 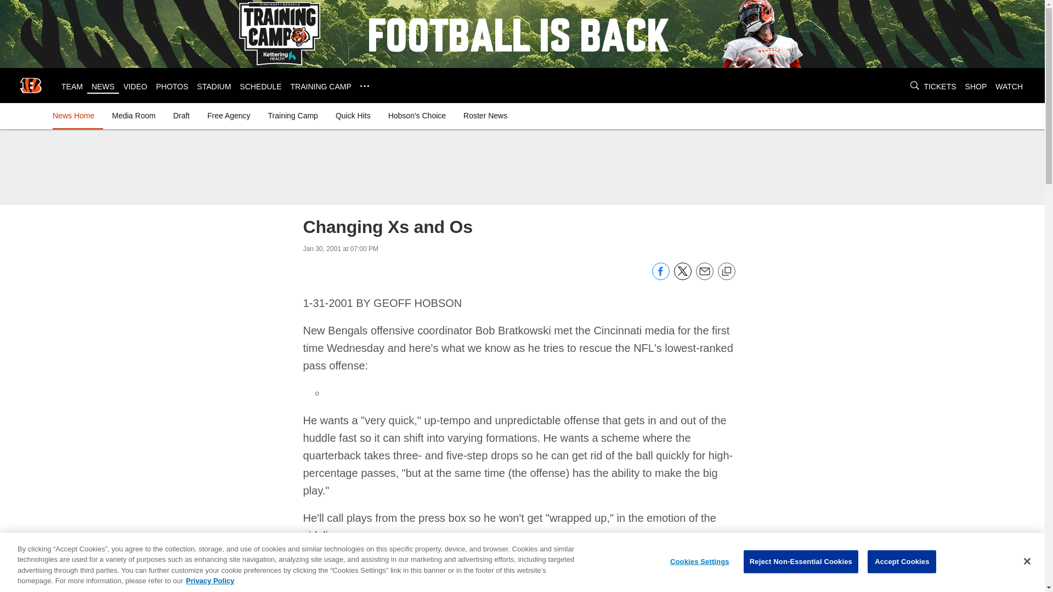 What do you see at coordinates (260, 87) in the screenshot?
I see `SCHEDULE` at bounding box center [260, 87].